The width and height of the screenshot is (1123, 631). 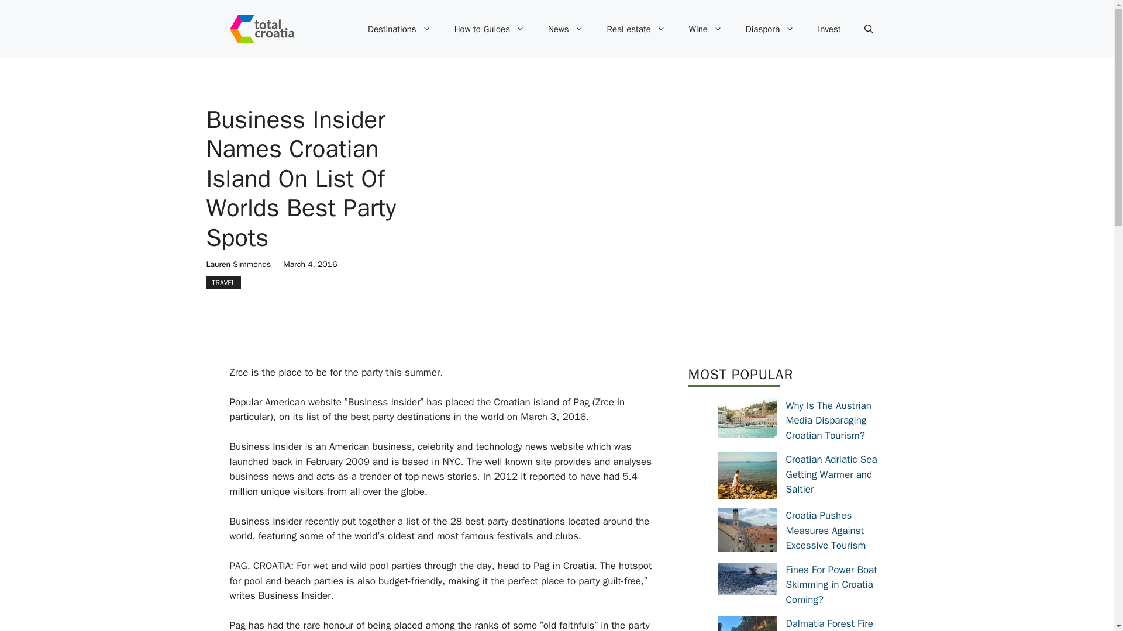 I want to click on Invest, so click(x=829, y=29).